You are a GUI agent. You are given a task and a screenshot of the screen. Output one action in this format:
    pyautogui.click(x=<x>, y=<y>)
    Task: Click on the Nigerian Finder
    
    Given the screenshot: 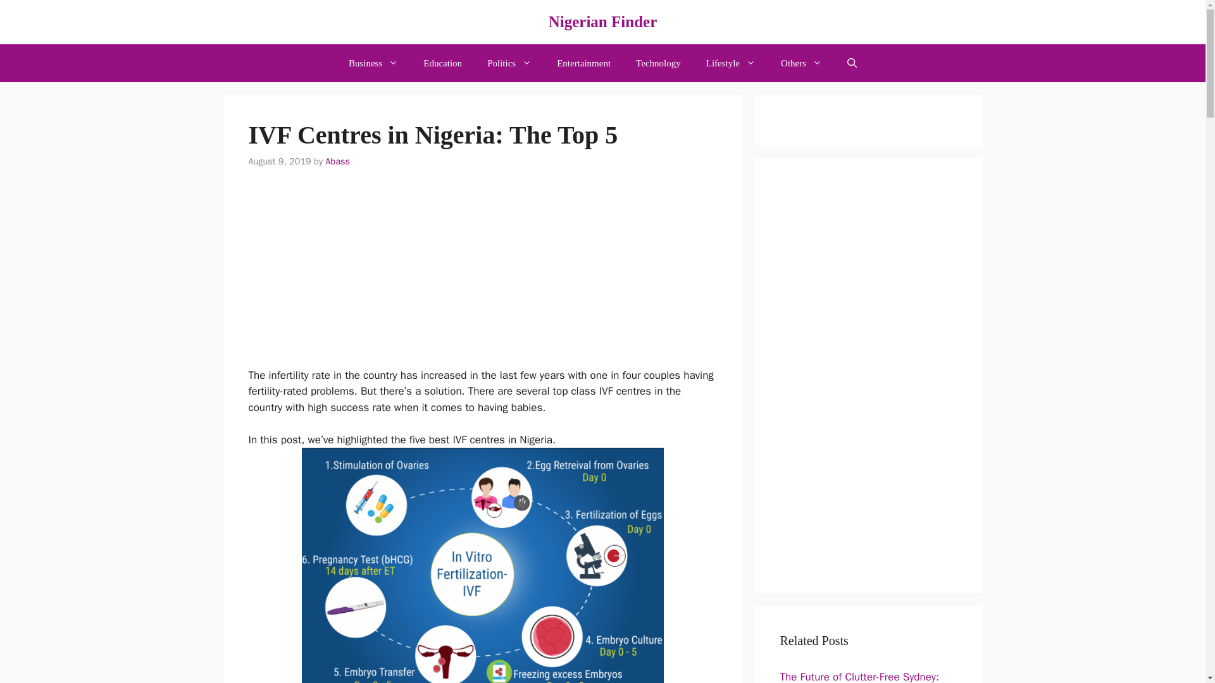 What is the action you would take?
    pyautogui.click(x=602, y=22)
    